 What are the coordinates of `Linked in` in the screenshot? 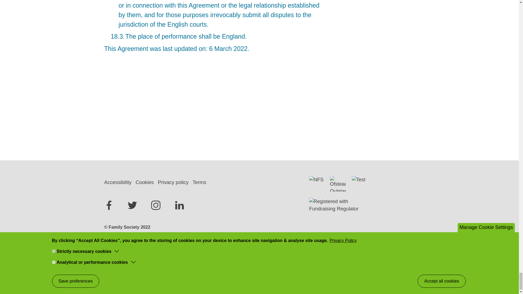 It's located at (180, 205).